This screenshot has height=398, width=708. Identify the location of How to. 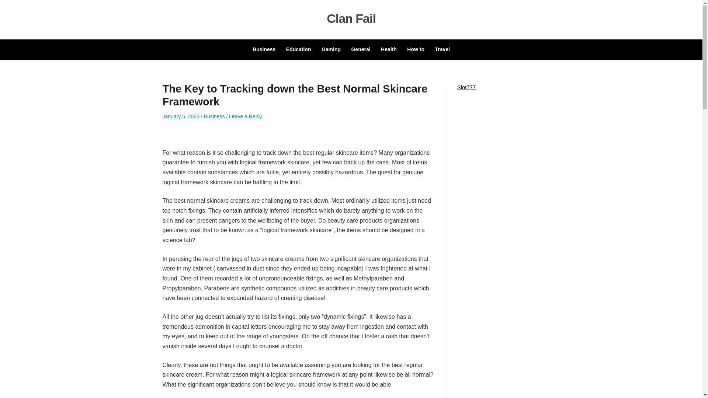
(416, 49).